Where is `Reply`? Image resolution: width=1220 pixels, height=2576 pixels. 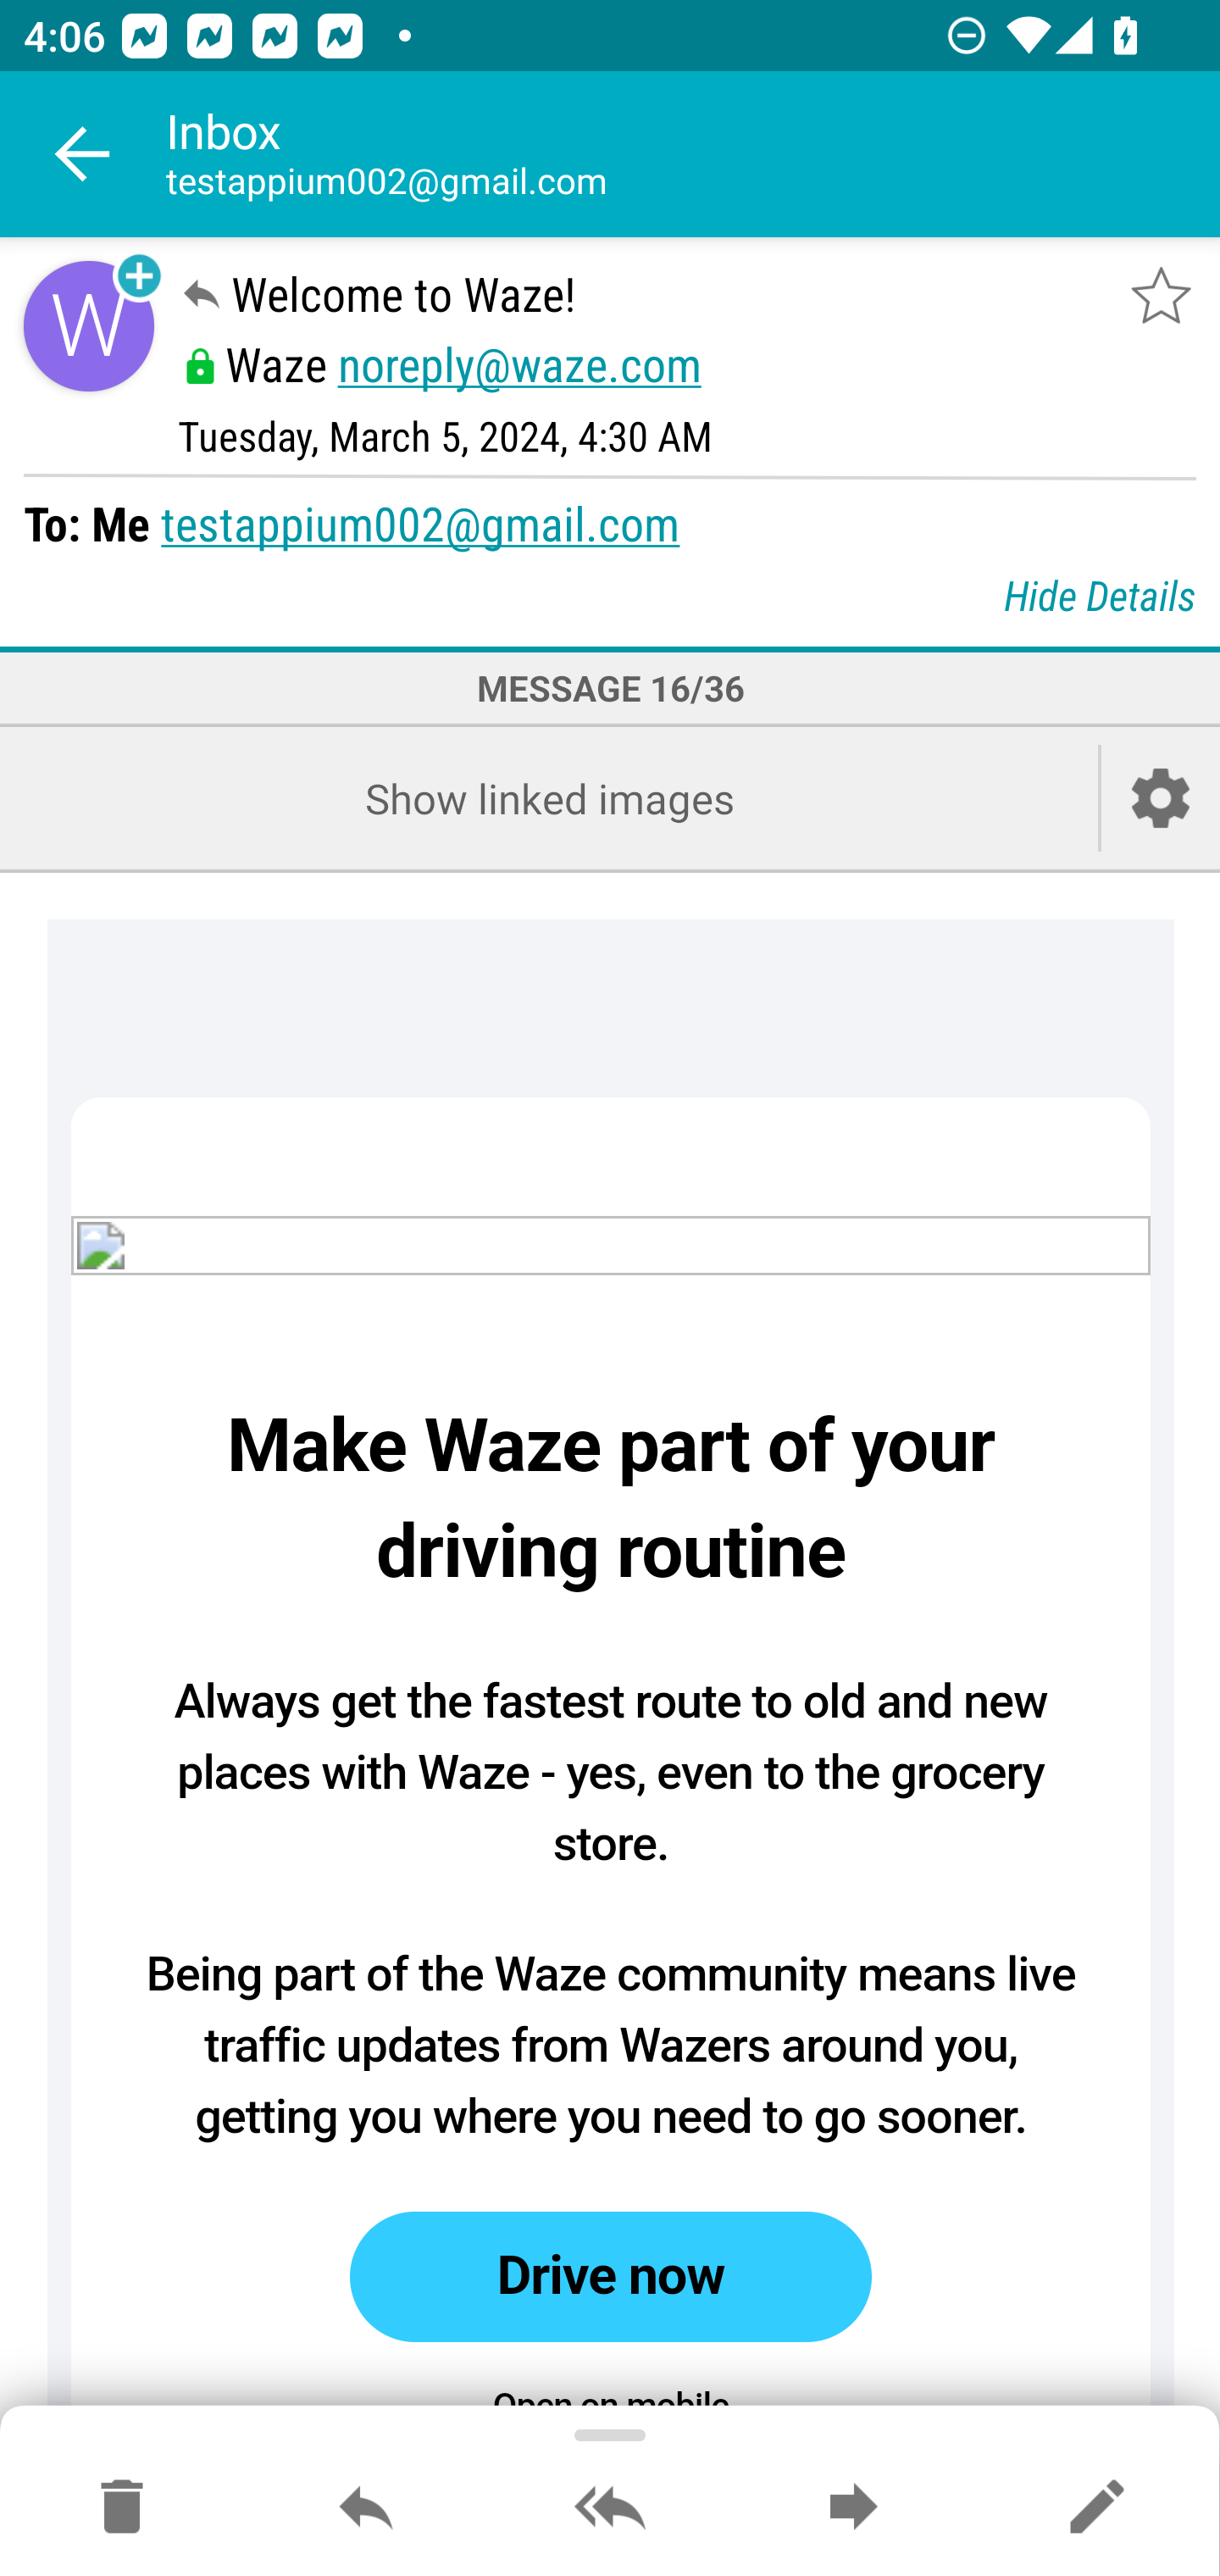 Reply is located at coordinates (366, 2508).